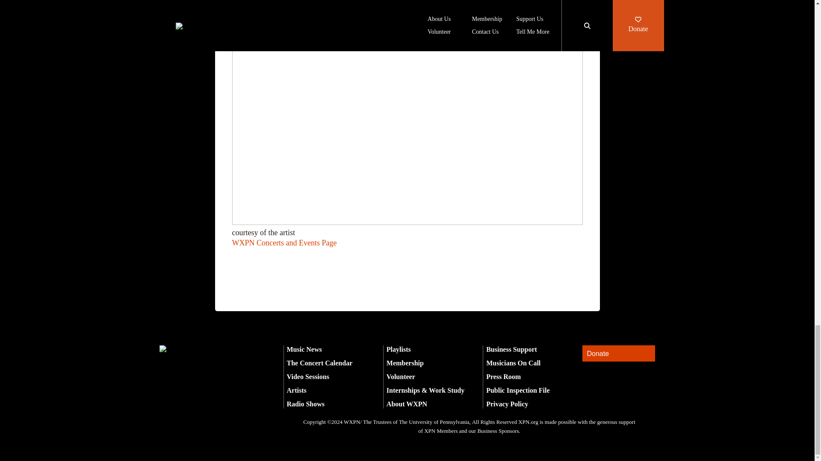  I want to click on Music News, so click(304, 349).